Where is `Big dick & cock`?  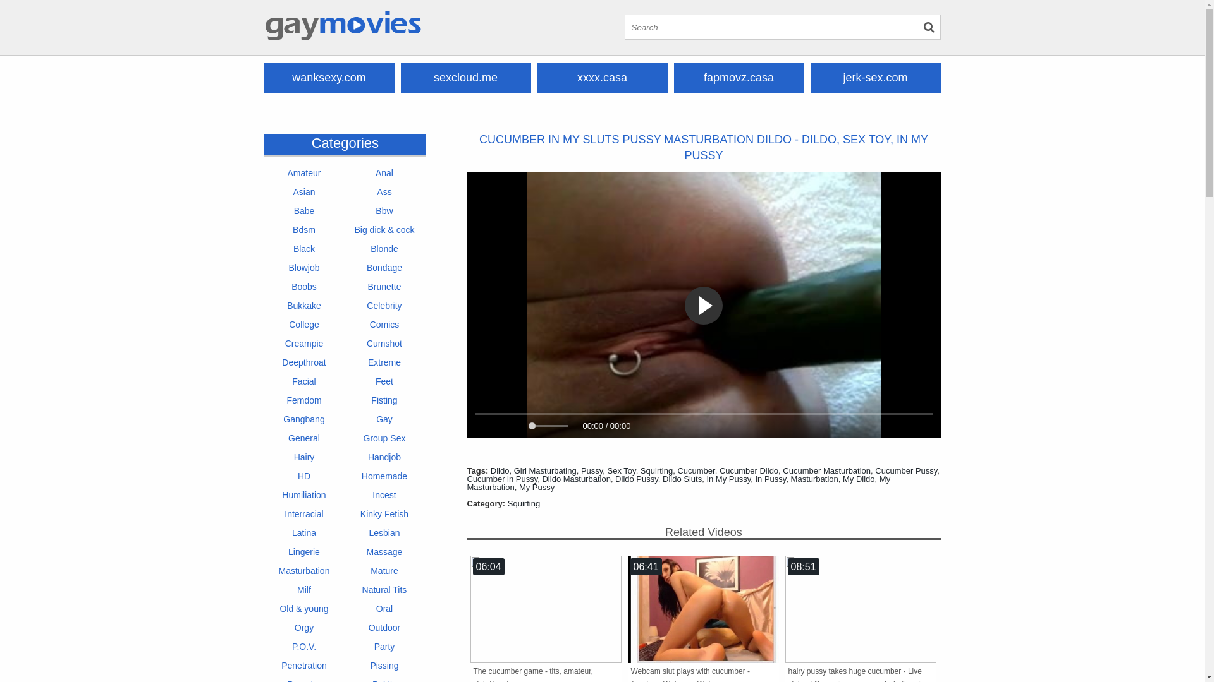 Big dick & cock is located at coordinates (384, 230).